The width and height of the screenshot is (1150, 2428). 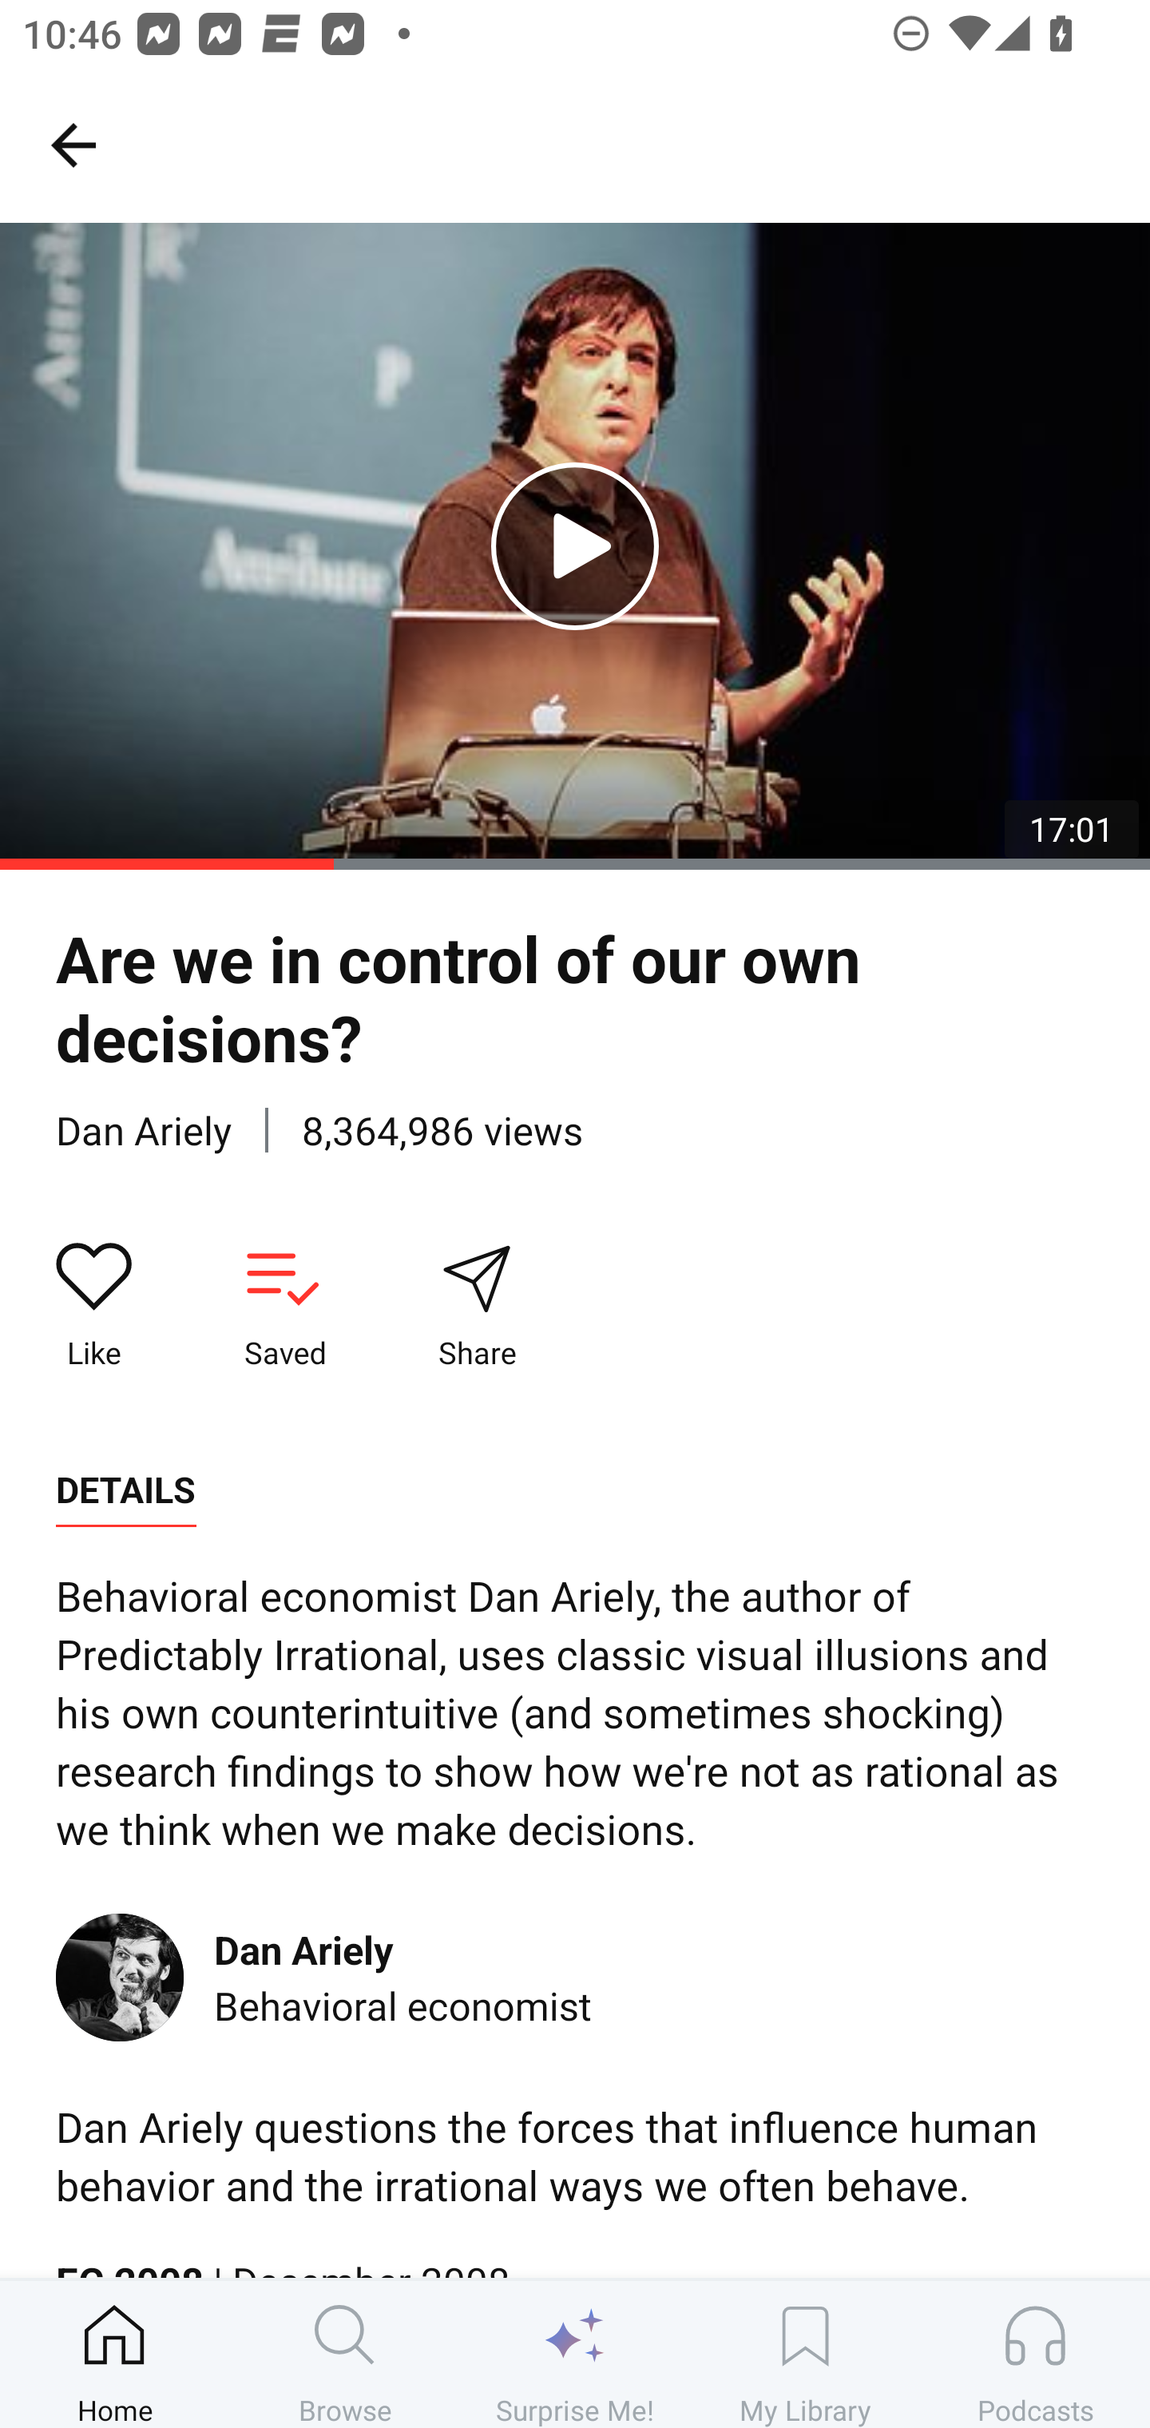 I want to click on DETAILS, so click(x=125, y=1490).